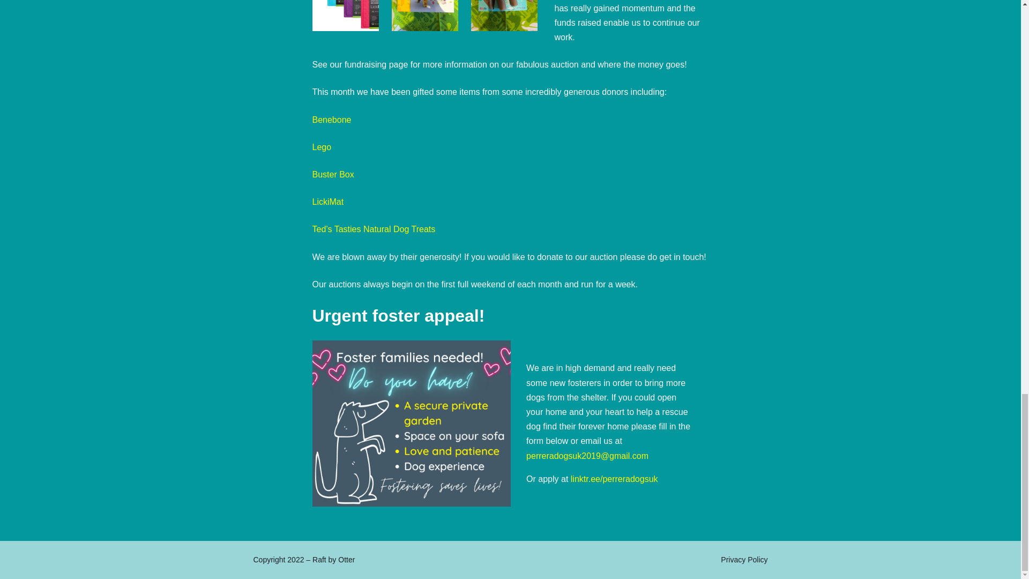 Image resolution: width=1029 pixels, height=579 pixels. Describe the element at coordinates (327, 202) in the screenshot. I see `LickiMat` at that location.